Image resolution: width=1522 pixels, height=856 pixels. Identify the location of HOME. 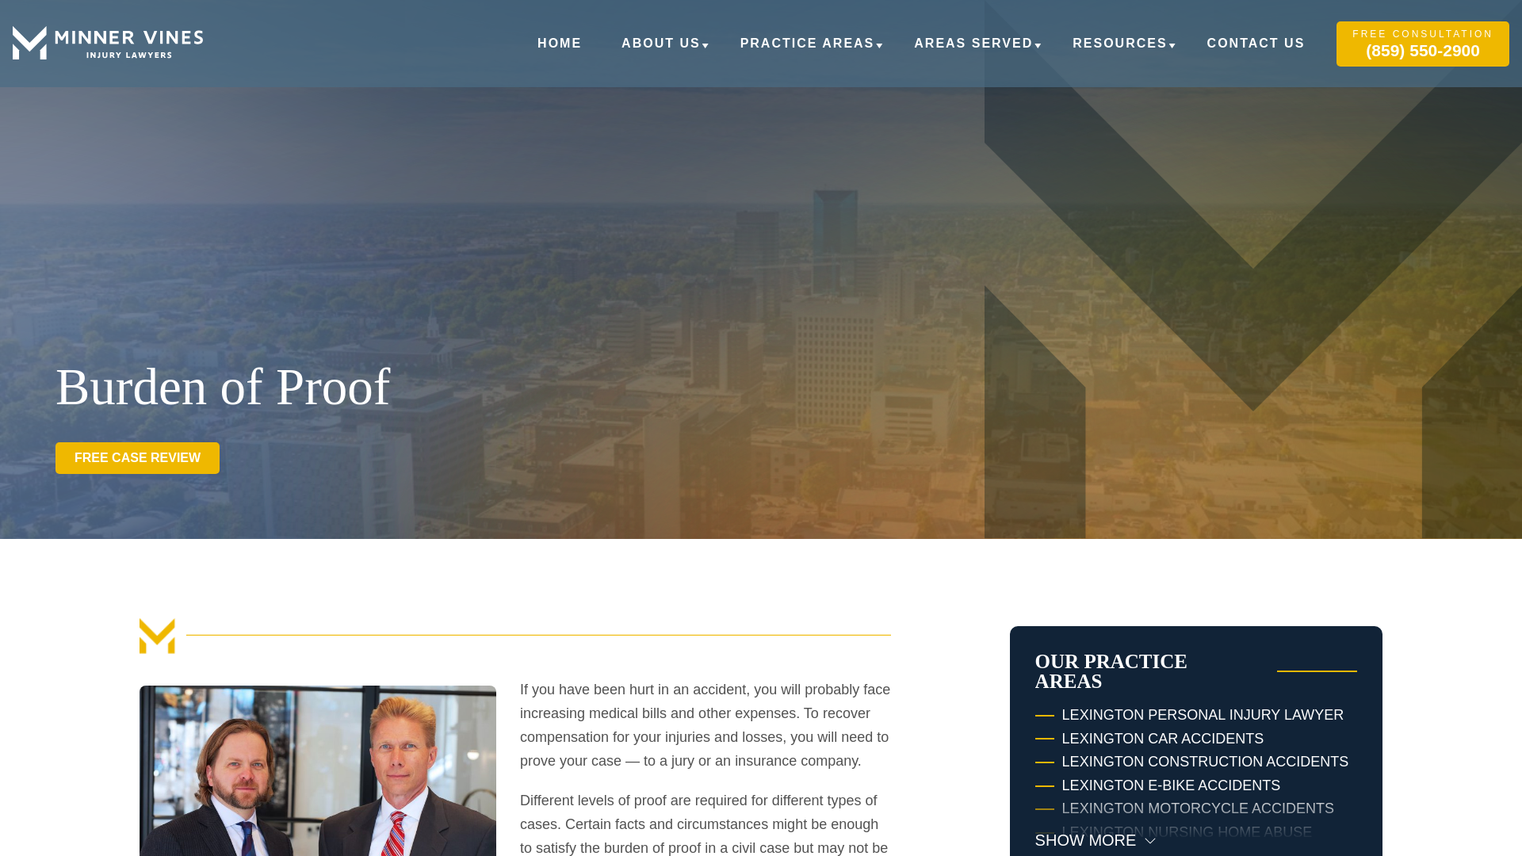
(559, 52).